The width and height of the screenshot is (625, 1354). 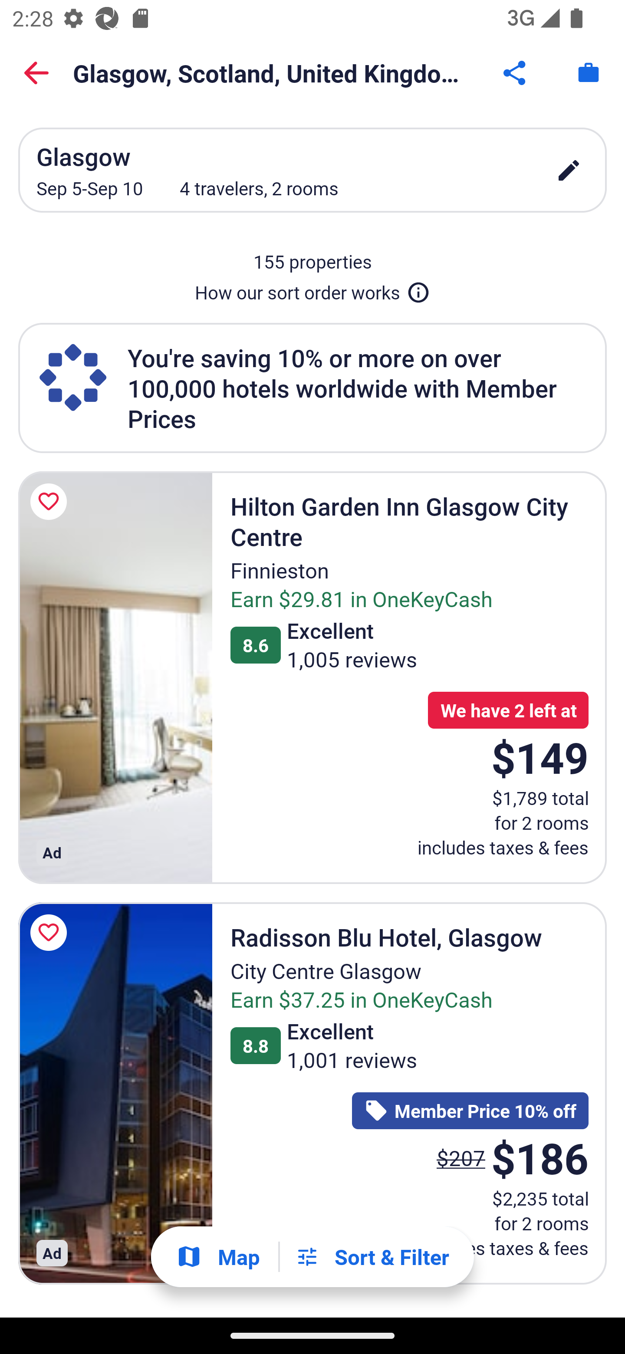 I want to click on Filters Sort & Filter Filters Button, so click(x=372, y=1257).